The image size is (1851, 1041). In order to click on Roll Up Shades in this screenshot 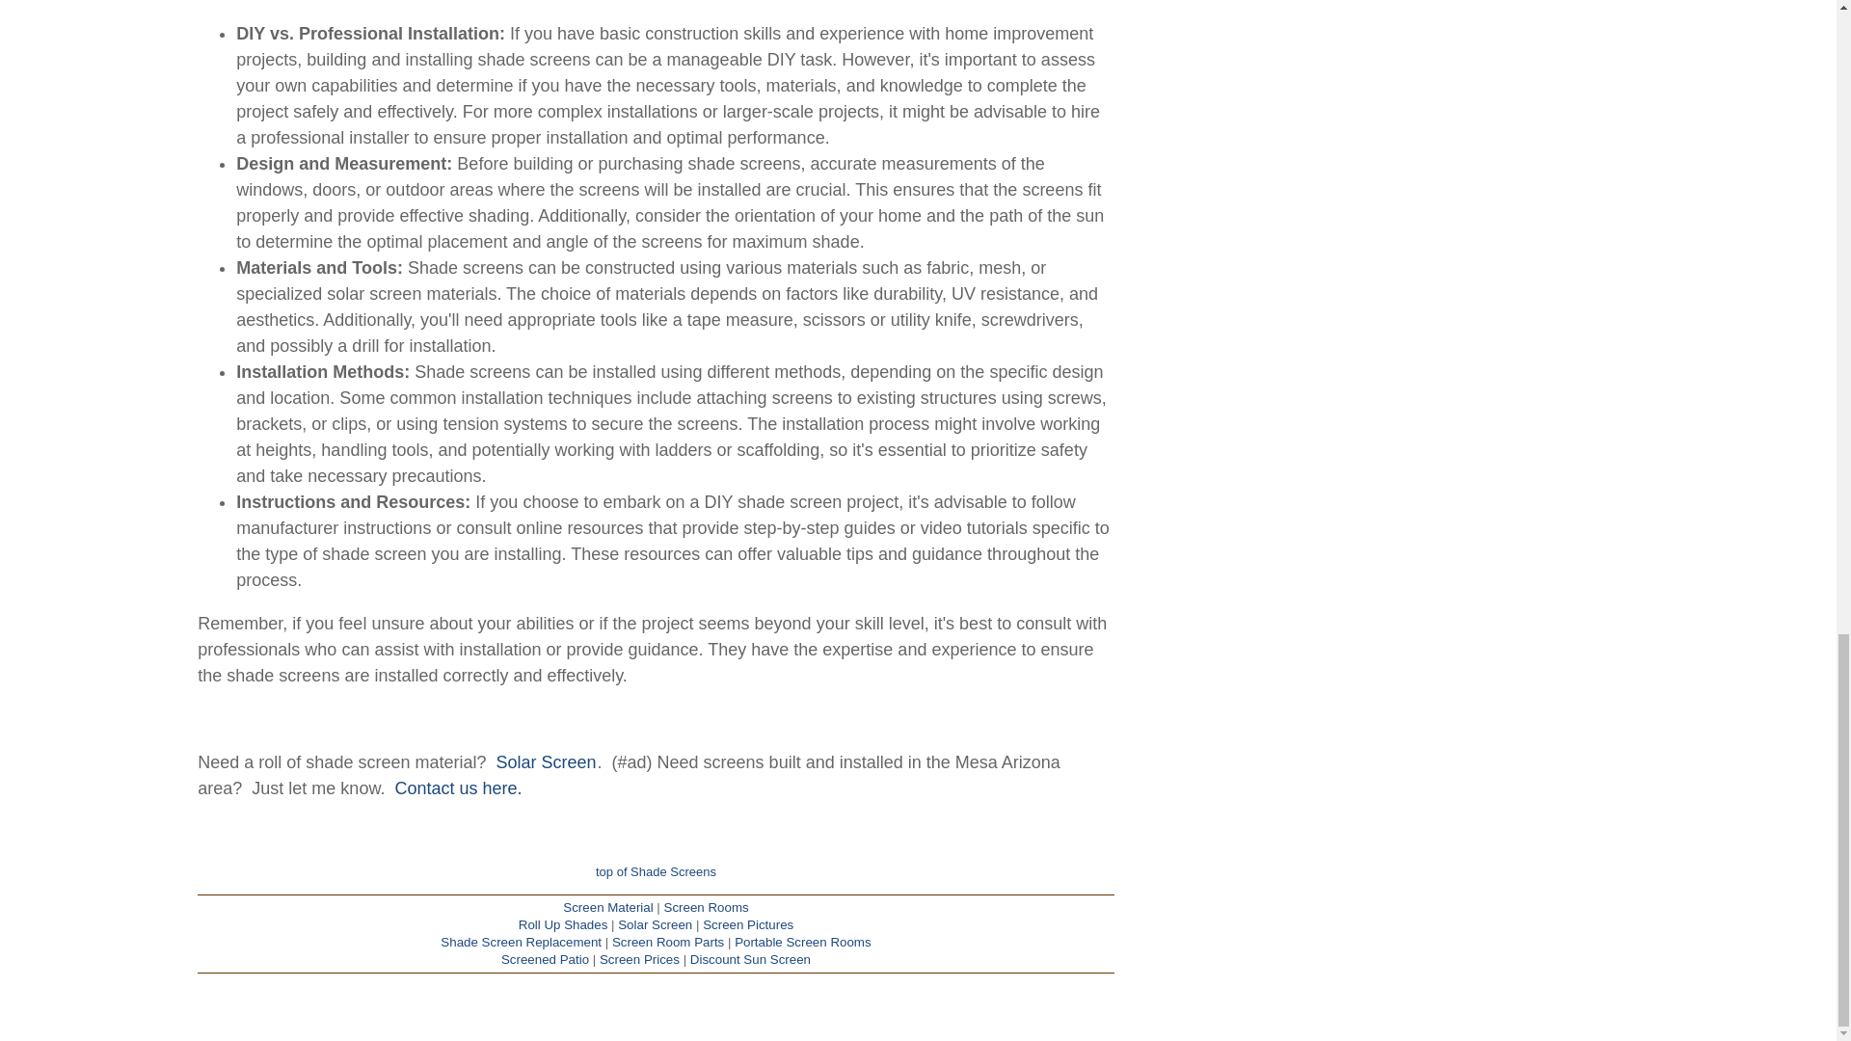, I will do `click(563, 923)`.